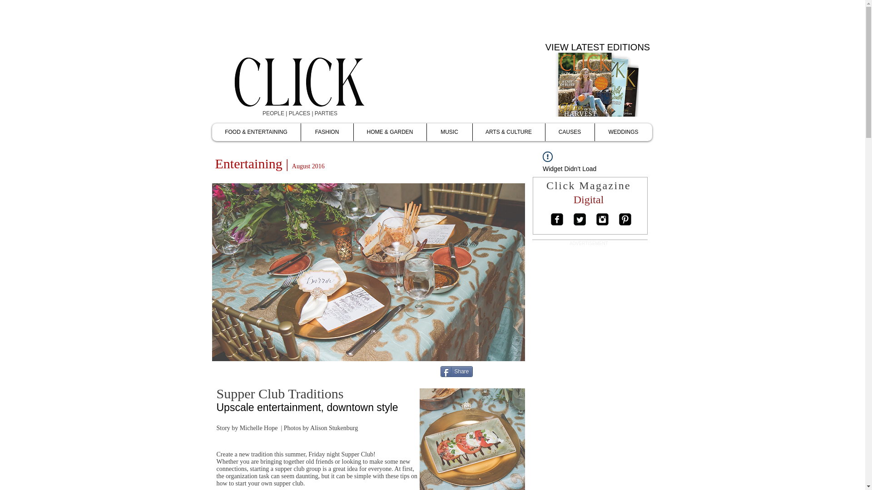  What do you see at coordinates (515, 371) in the screenshot?
I see `Pin to Pinterest` at bounding box center [515, 371].